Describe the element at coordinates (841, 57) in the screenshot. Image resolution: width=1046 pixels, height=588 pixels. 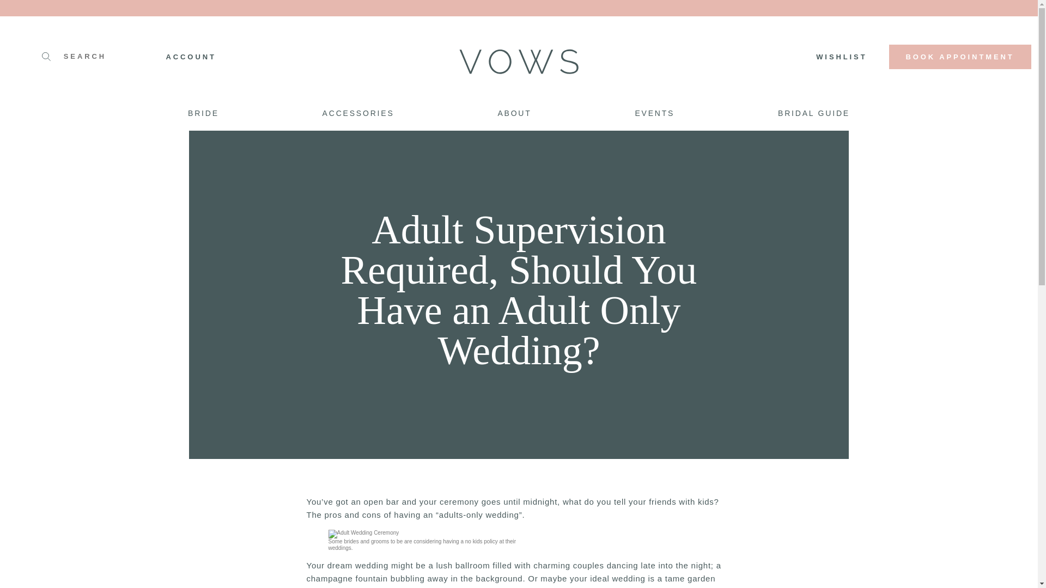
I see `WISHLIST` at that location.